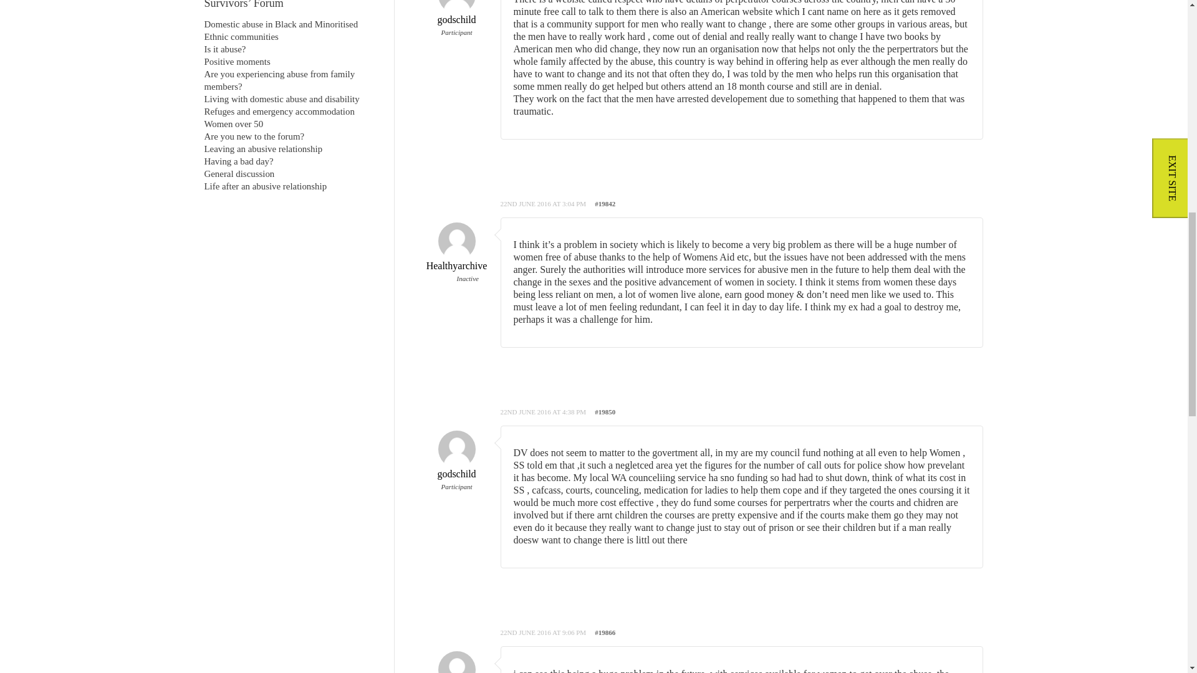 This screenshot has height=673, width=1197. Describe the element at coordinates (456, 13) in the screenshot. I see `View godschild's profile` at that location.